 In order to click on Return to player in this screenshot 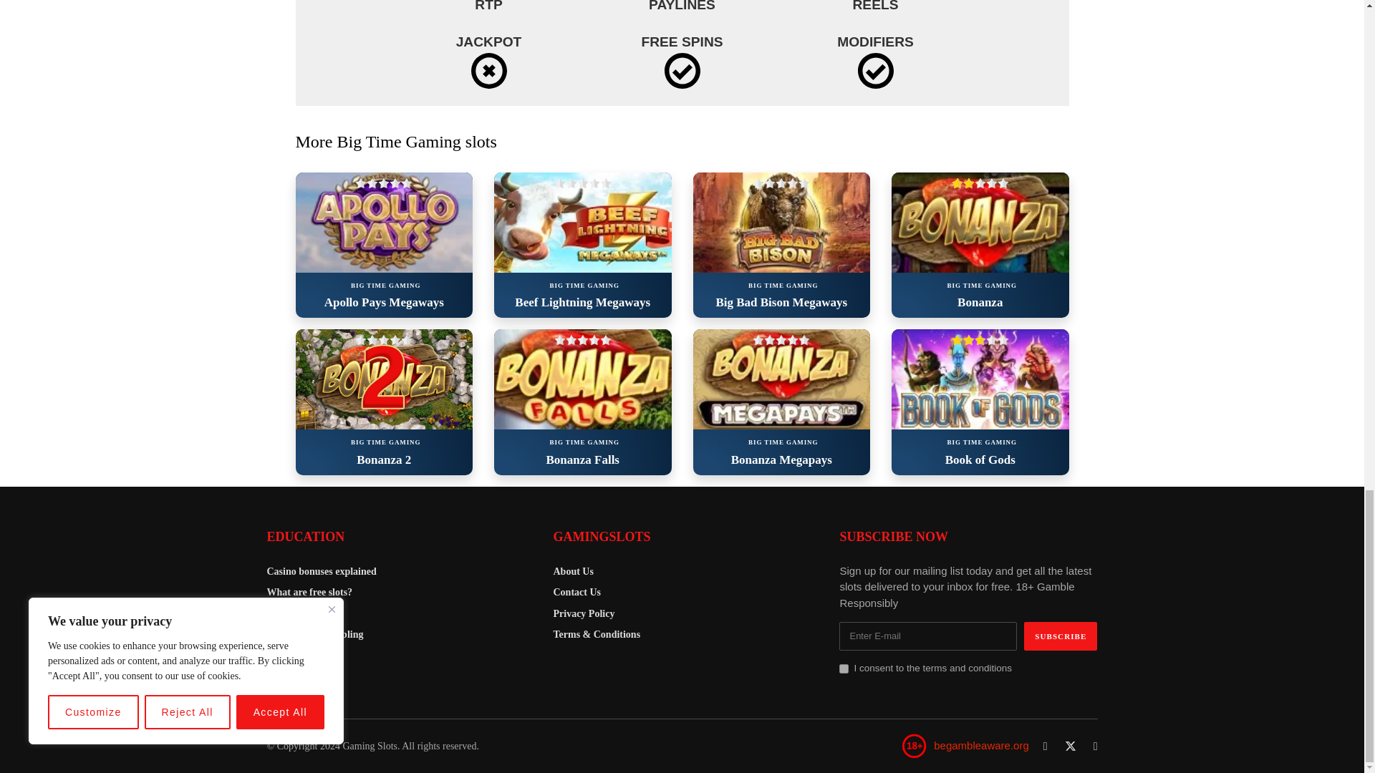, I will do `click(488, 7)`.